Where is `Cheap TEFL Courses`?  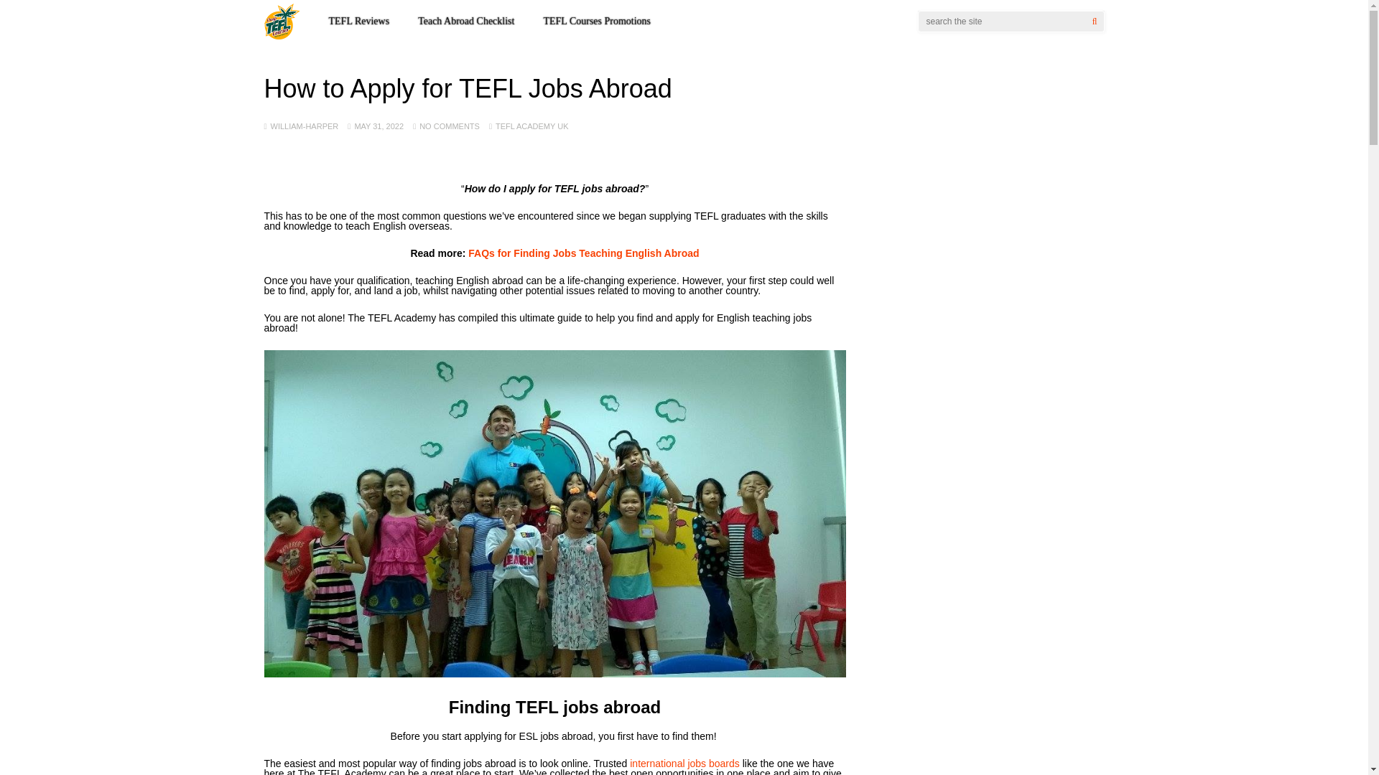
Cheap TEFL Courses is located at coordinates (282, 37).